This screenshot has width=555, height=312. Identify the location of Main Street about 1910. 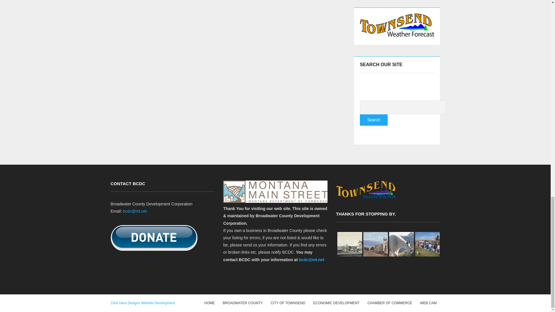
(349, 244).